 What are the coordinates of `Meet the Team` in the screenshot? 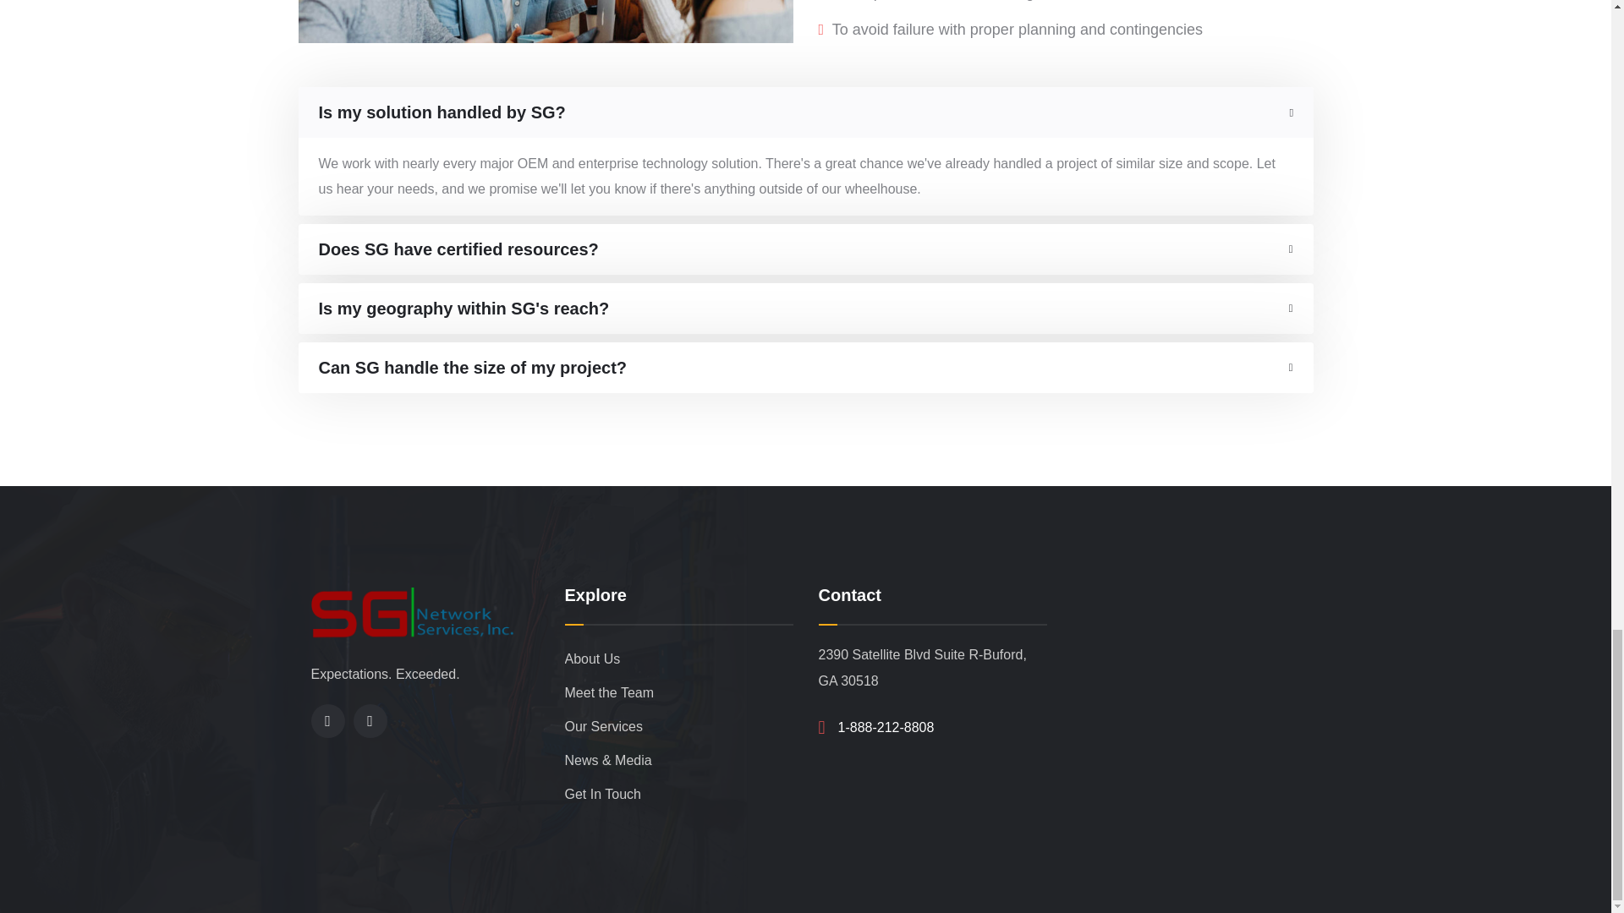 It's located at (679, 693).